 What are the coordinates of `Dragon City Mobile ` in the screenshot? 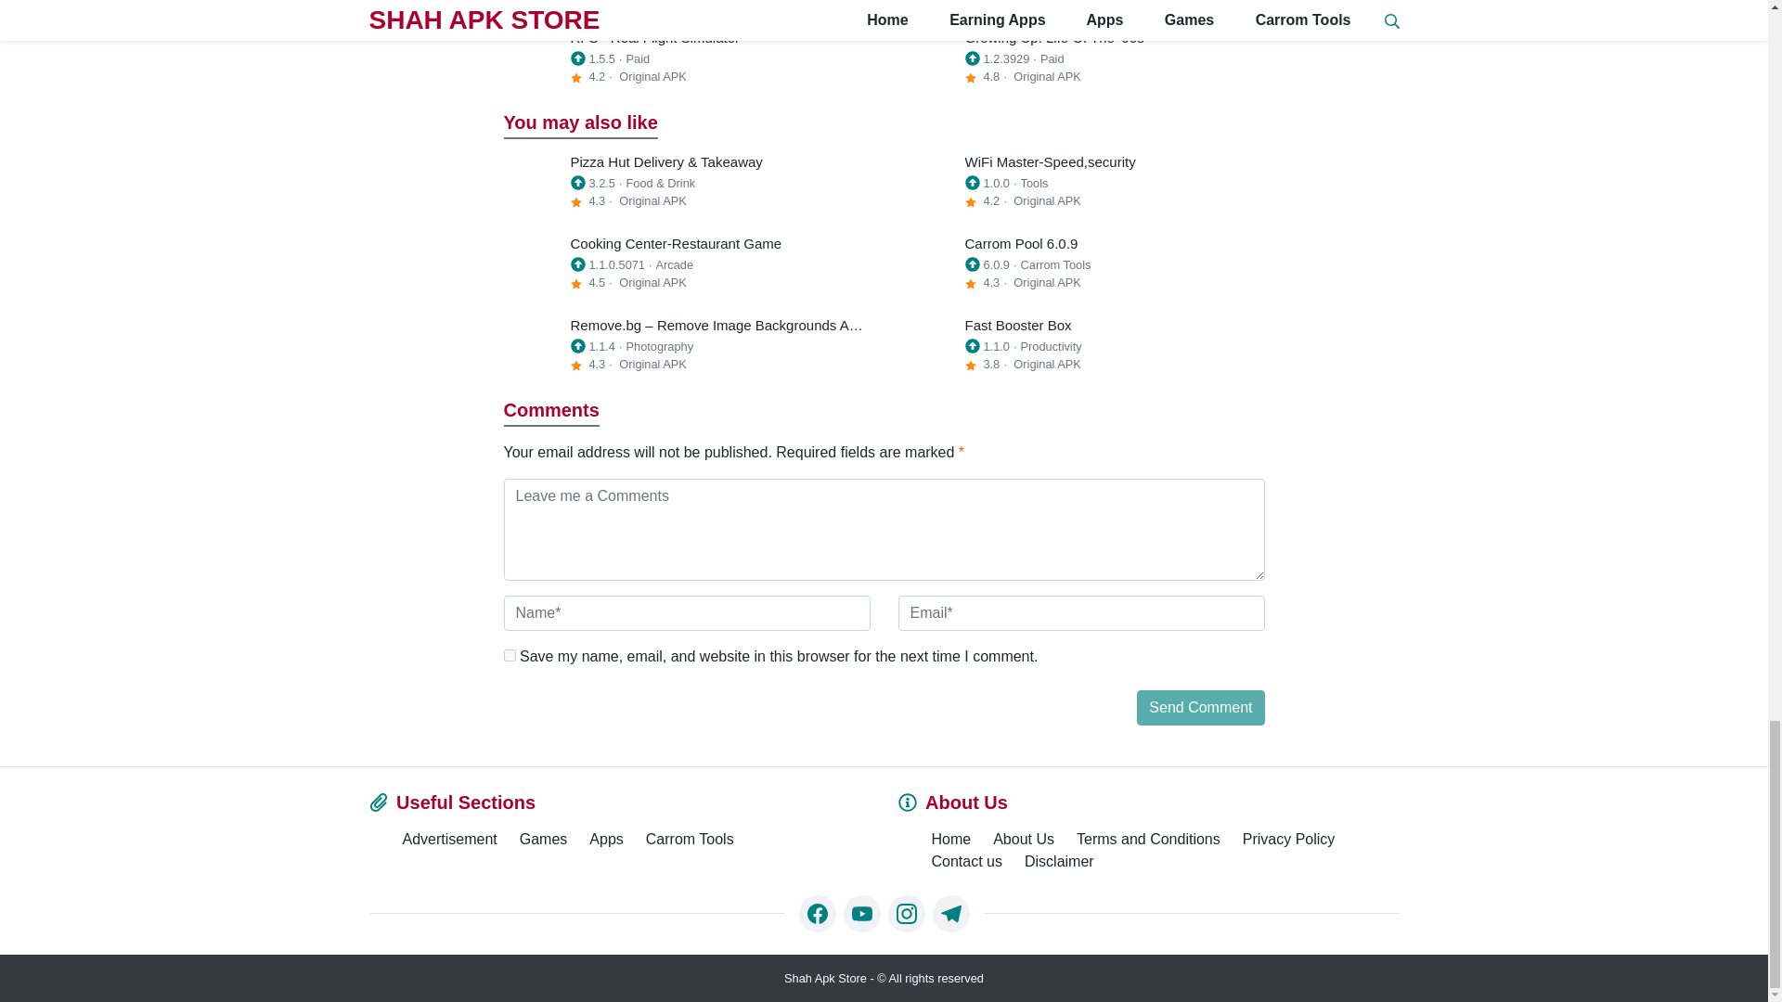 It's located at (685, 4).